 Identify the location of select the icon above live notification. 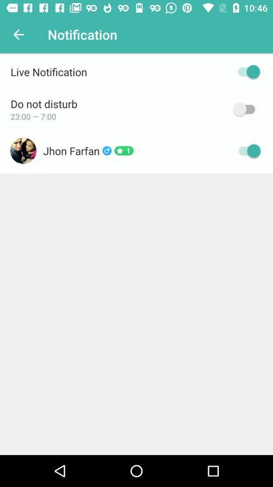
(18, 34).